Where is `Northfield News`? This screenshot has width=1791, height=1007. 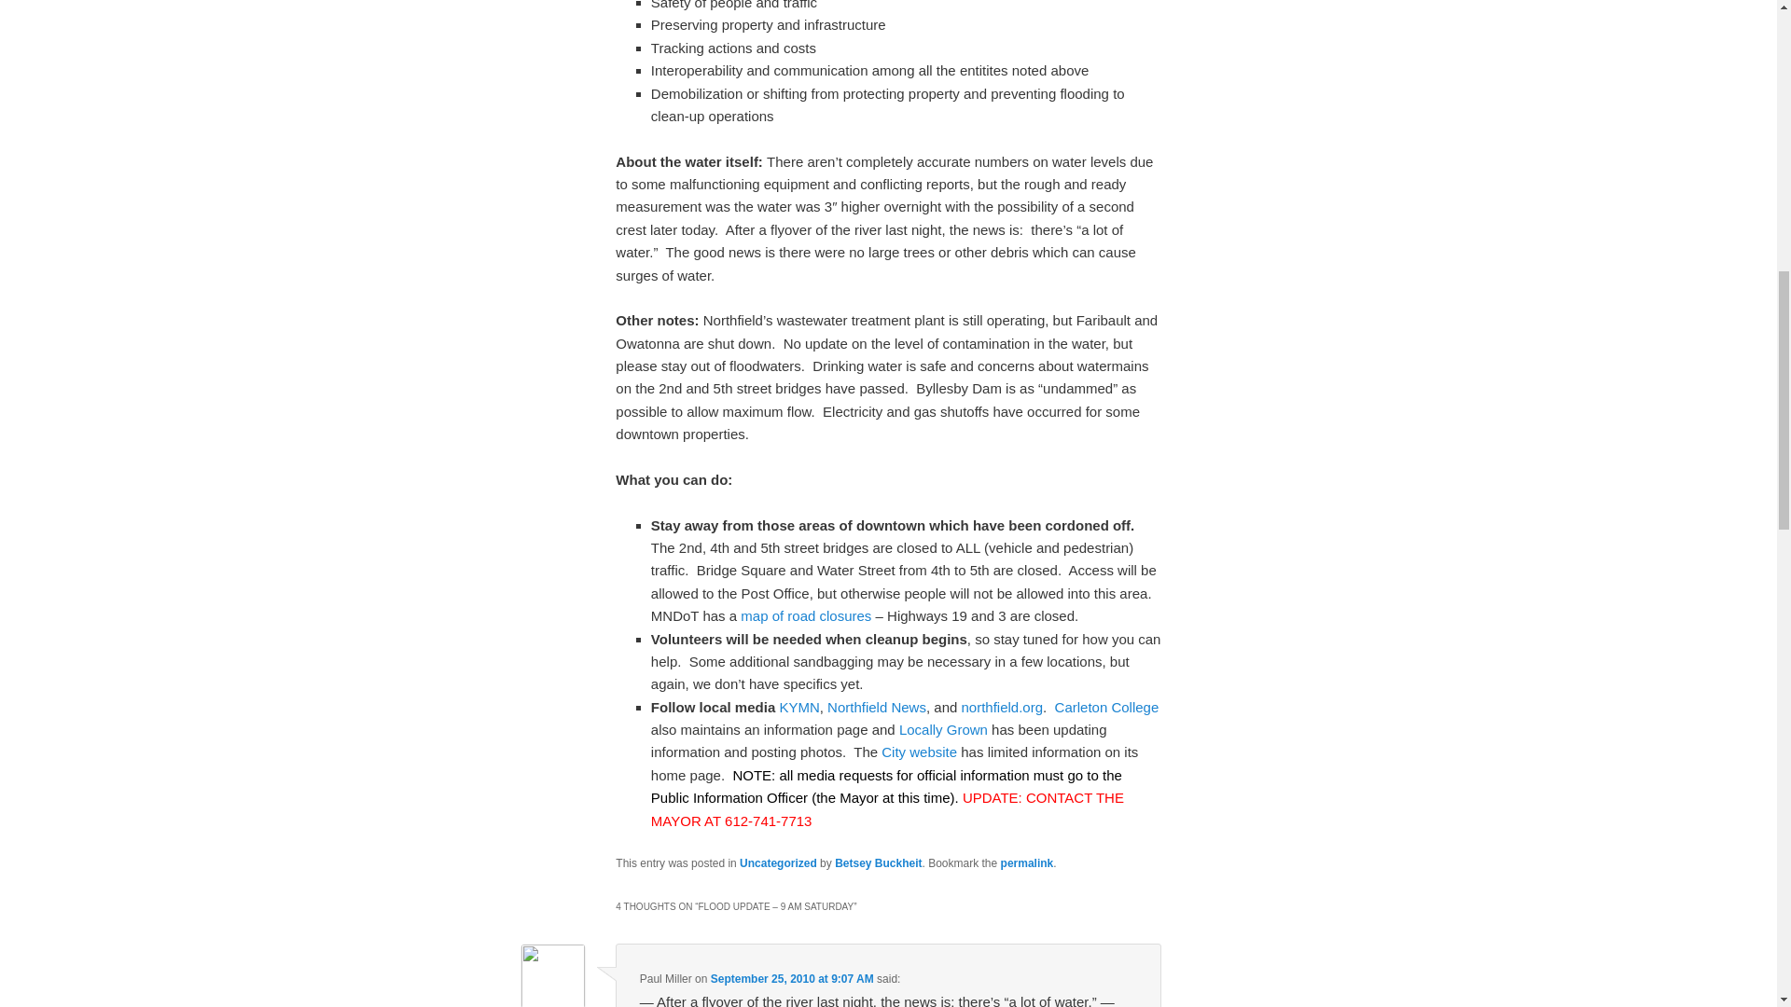 Northfield News is located at coordinates (877, 707).